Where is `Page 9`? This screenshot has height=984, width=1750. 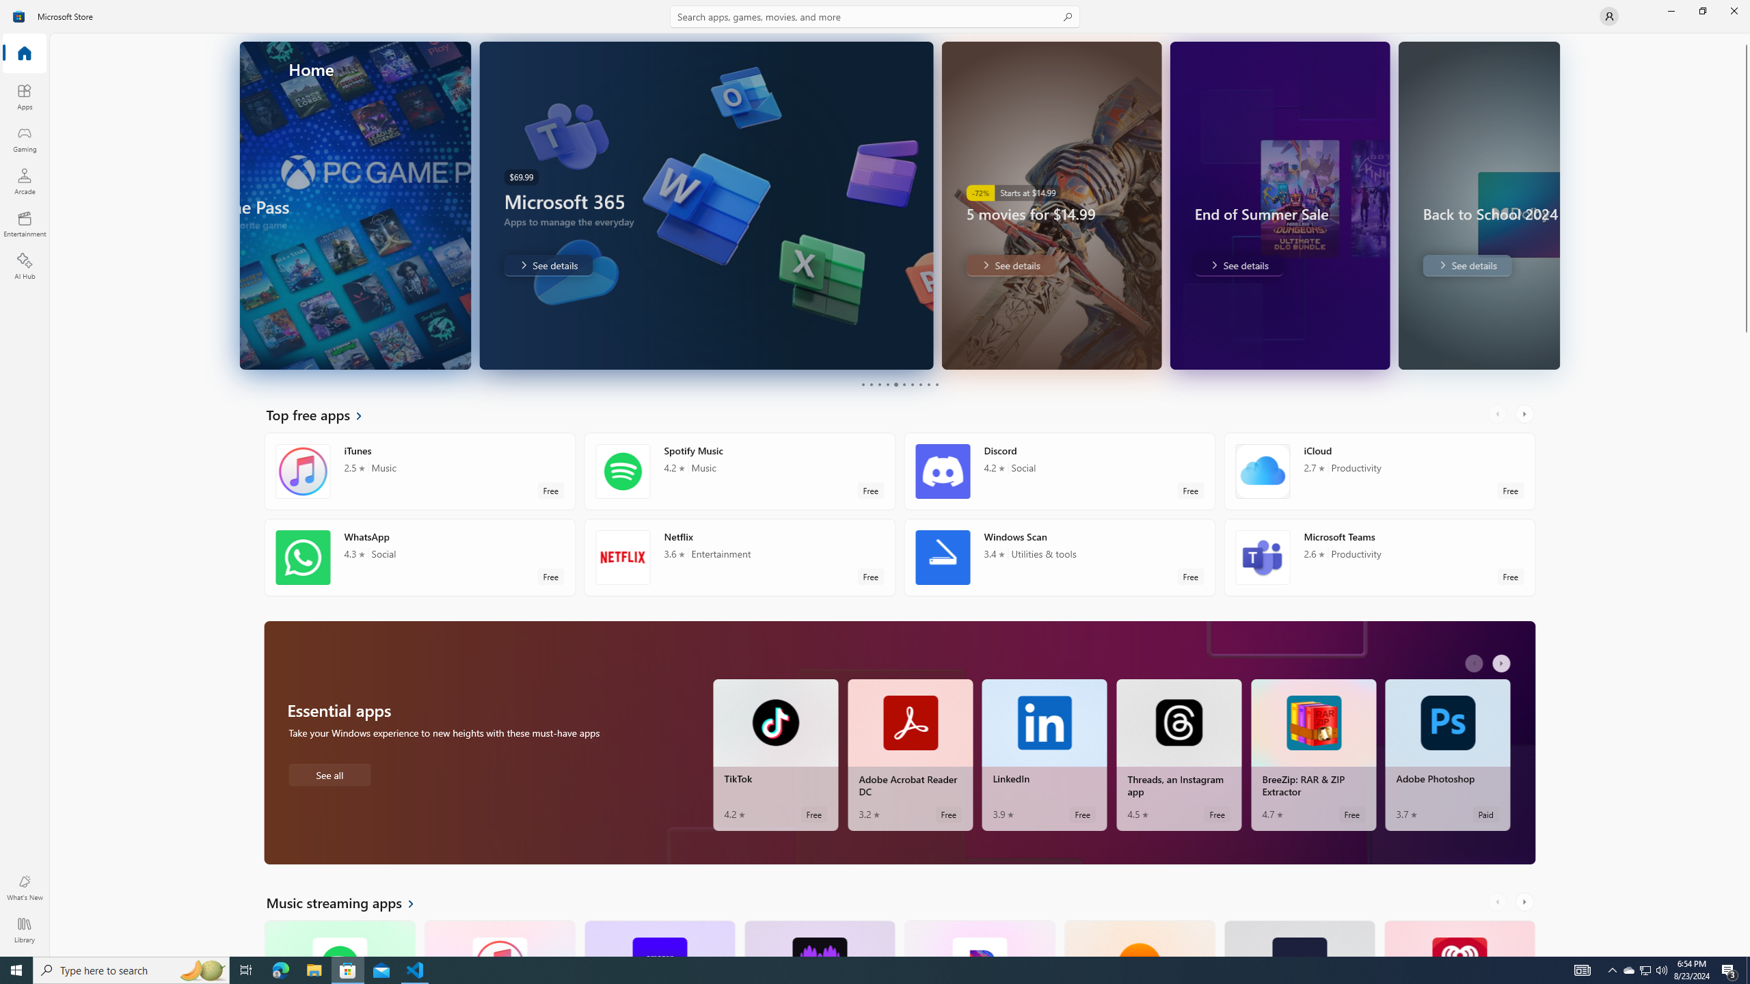 Page 9 is located at coordinates (928, 384).